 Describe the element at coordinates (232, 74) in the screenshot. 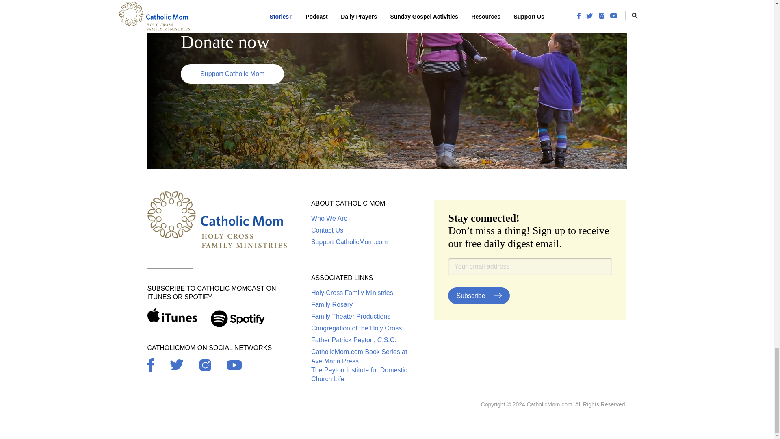

I see `Support Catholic Mom` at that location.